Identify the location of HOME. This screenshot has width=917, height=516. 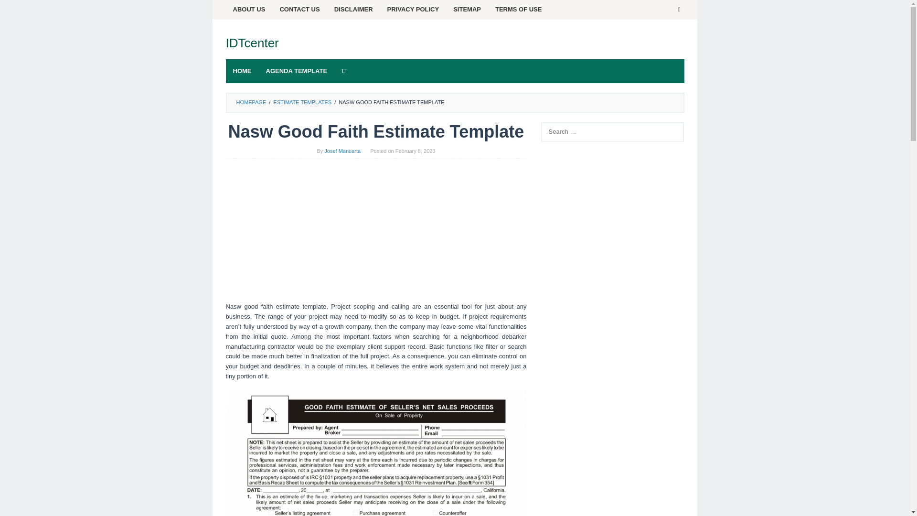
(242, 71).